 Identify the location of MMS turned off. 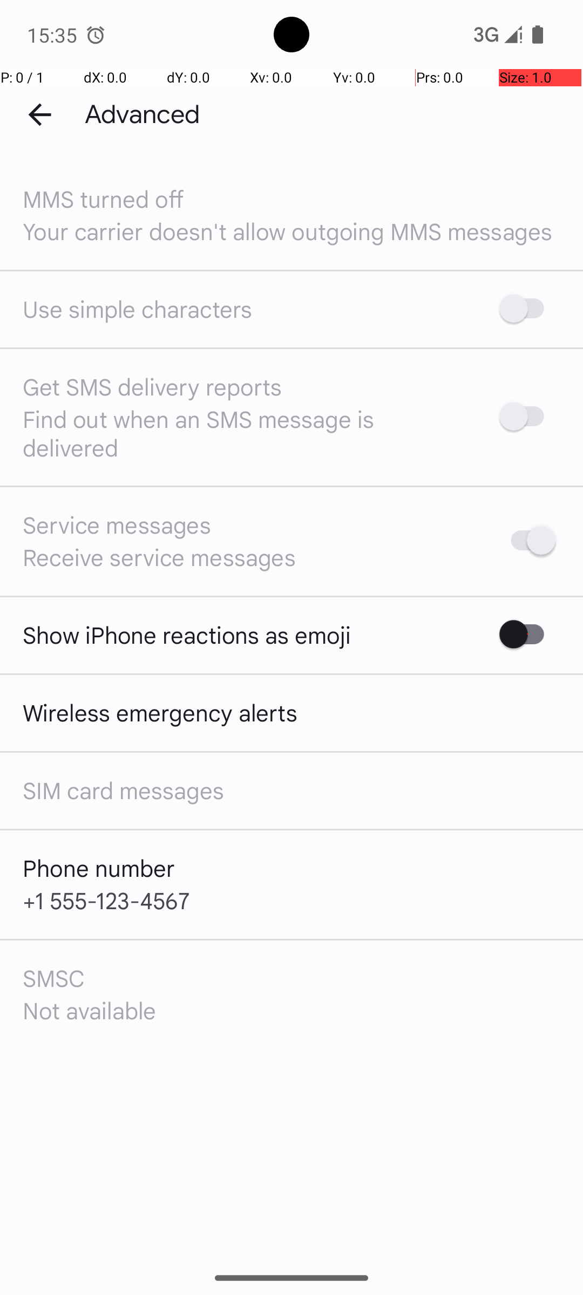
(104, 199).